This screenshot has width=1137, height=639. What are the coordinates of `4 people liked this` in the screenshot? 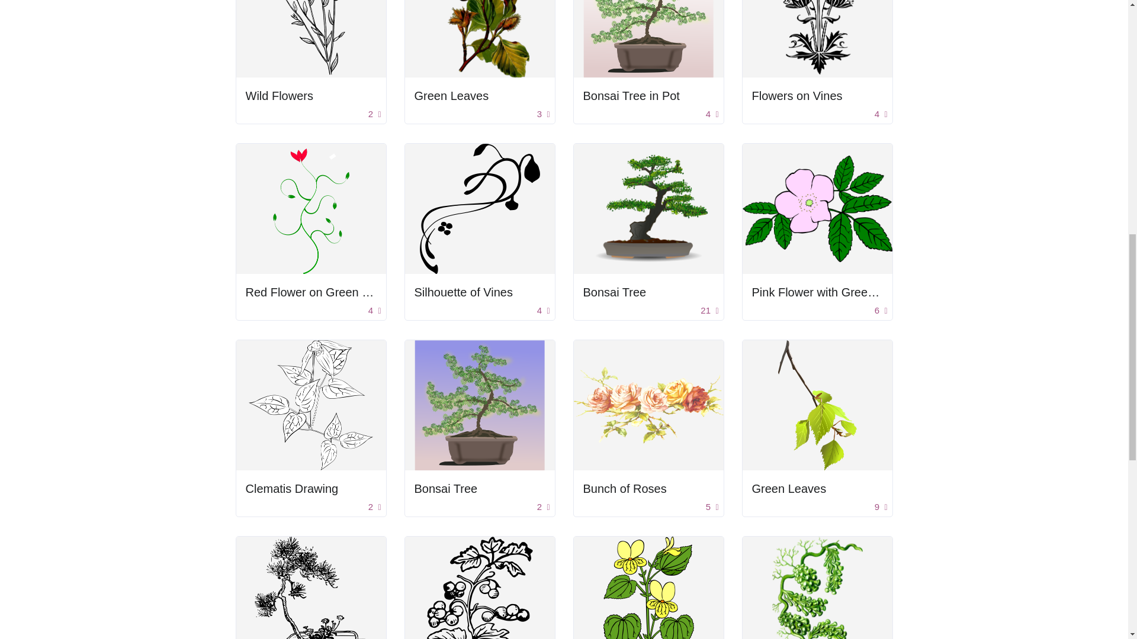 It's located at (374, 311).